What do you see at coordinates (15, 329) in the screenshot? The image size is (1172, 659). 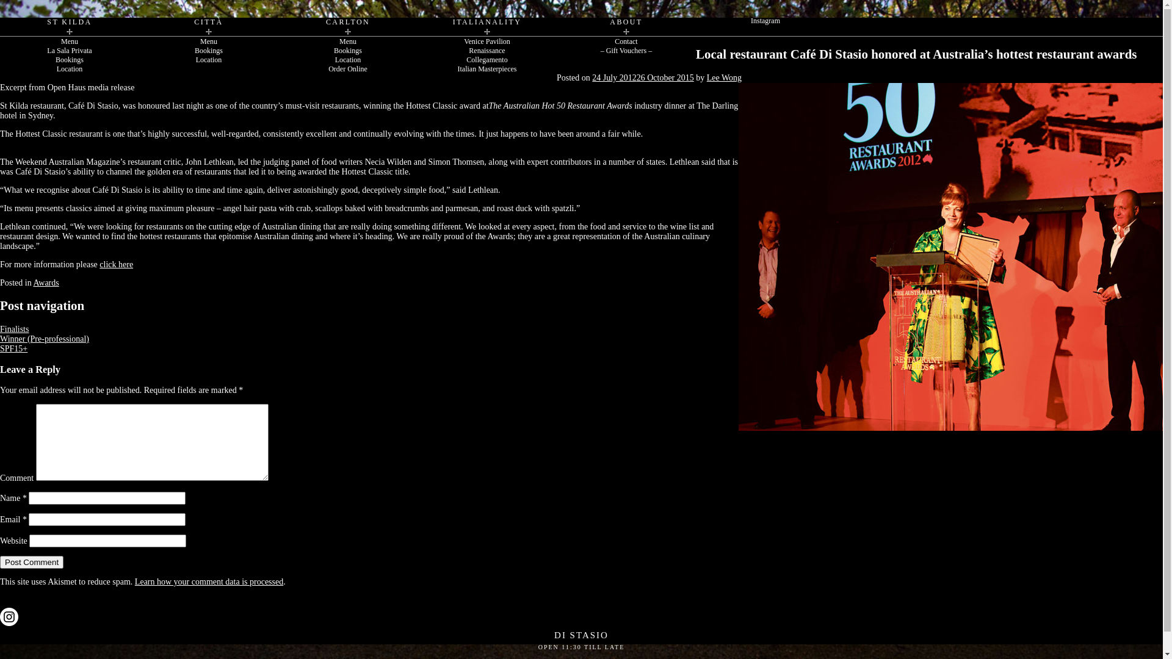 I see `Finalists` at bounding box center [15, 329].